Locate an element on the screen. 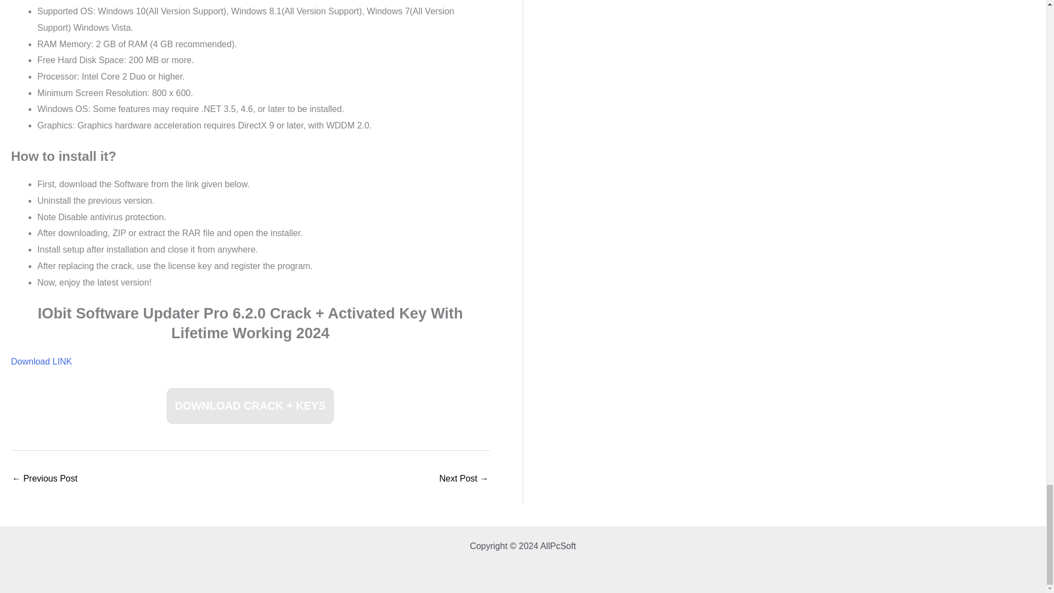 This screenshot has width=1054, height=593. Tomabo MP4 Downloader Pro 4.28.6 Crack One-Click Link Free is located at coordinates (464, 480).